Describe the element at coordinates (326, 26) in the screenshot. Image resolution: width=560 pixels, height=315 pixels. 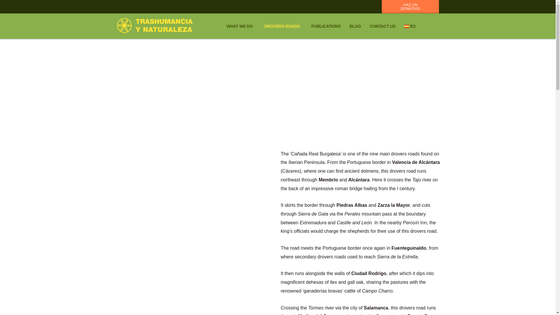
I see `PUBLICATIONS` at that location.